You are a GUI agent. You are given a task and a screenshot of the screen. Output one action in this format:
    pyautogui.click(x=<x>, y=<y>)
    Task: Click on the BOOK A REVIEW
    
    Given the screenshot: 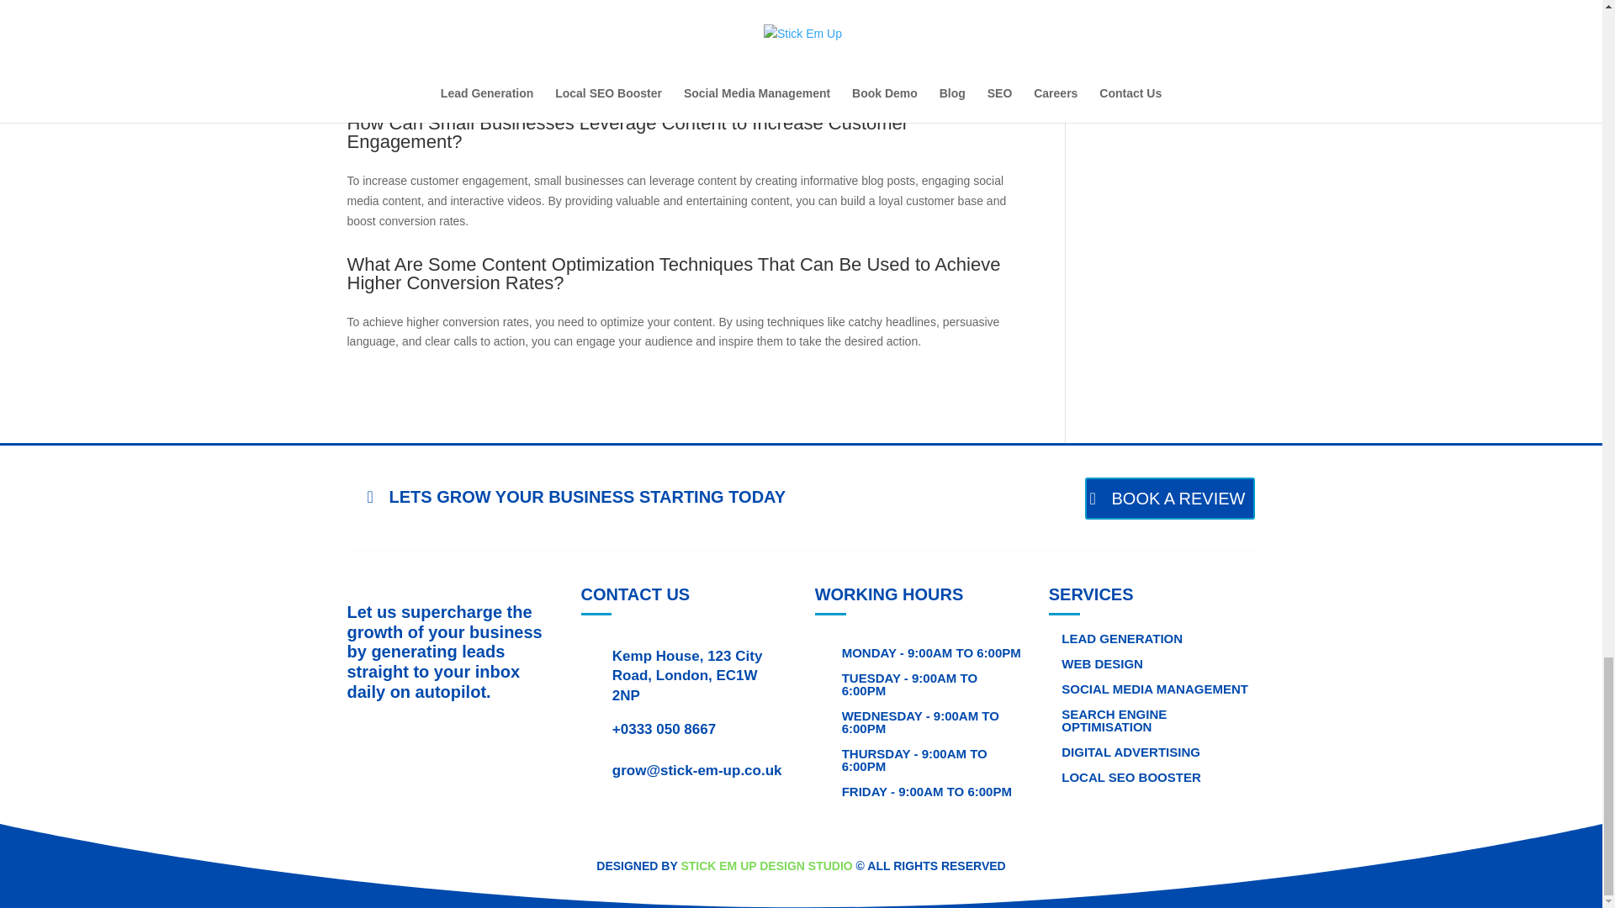 What is the action you would take?
    pyautogui.click(x=1171, y=498)
    